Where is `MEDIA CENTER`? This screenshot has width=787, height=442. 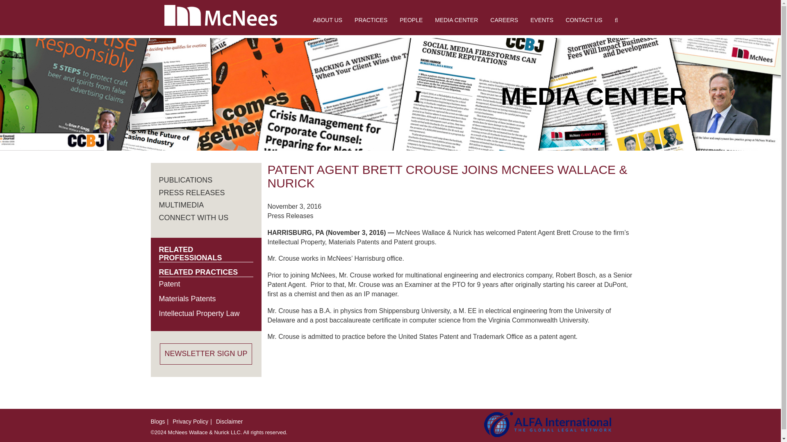
MEDIA CENTER is located at coordinates (456, 20).